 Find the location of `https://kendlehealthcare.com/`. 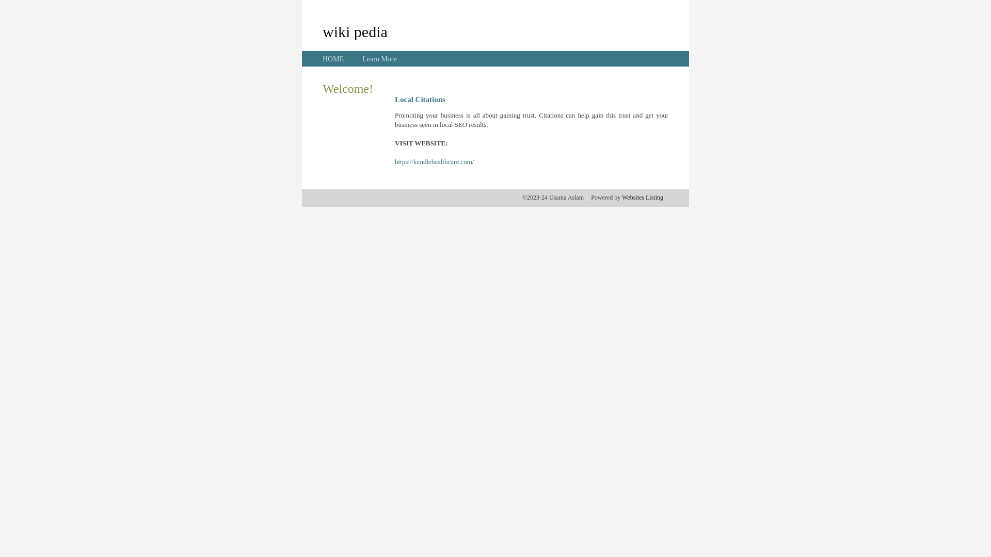

https://kendlehealthcare.com/ is located at coordinates (435, 162).